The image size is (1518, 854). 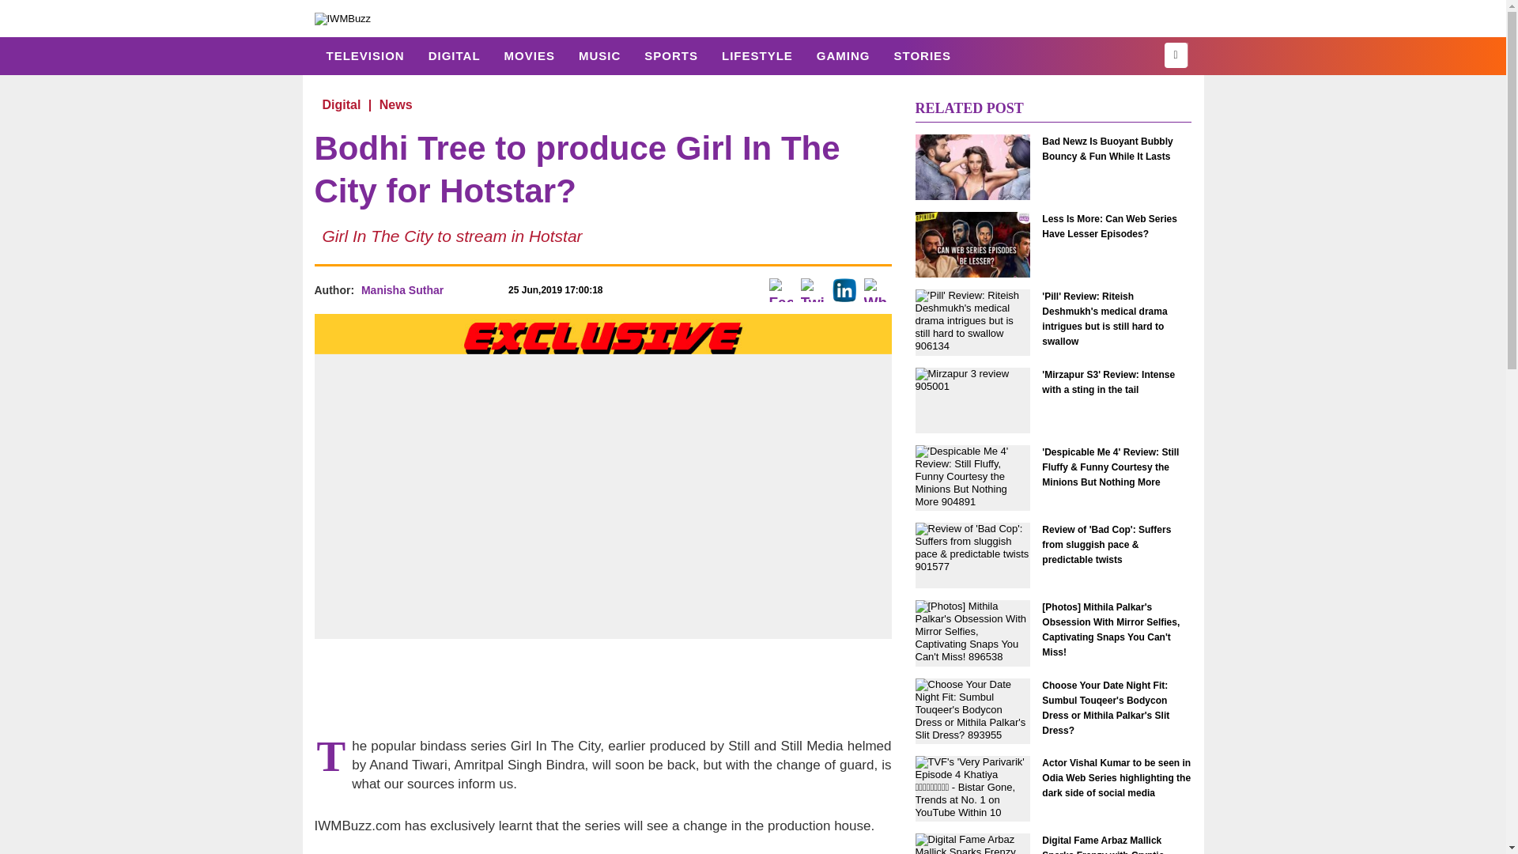 What do you see at coordinates (365, 55) in the screenshot?
I see `Television` at bounding box center [365, 55].